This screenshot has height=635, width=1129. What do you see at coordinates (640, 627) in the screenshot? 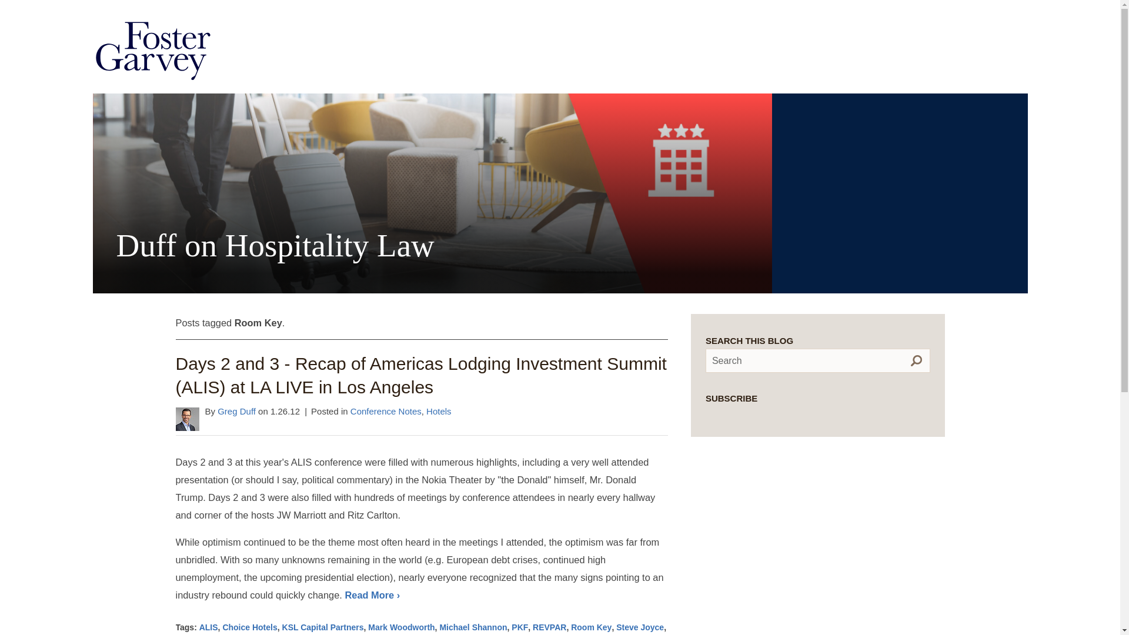
I see `Steve Joyce` at bounding box center [640, 627].